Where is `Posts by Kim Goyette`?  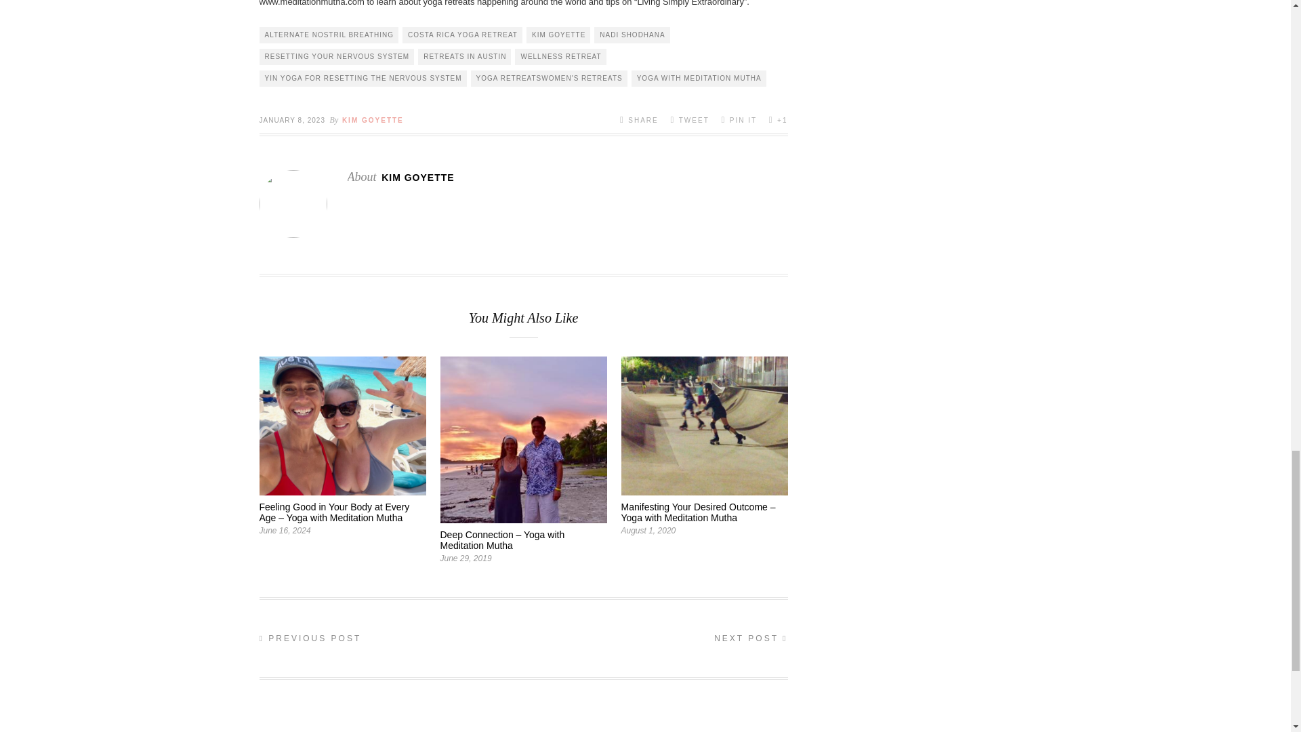 Posts by Kim Goyette is located at coordinates (373, 119).